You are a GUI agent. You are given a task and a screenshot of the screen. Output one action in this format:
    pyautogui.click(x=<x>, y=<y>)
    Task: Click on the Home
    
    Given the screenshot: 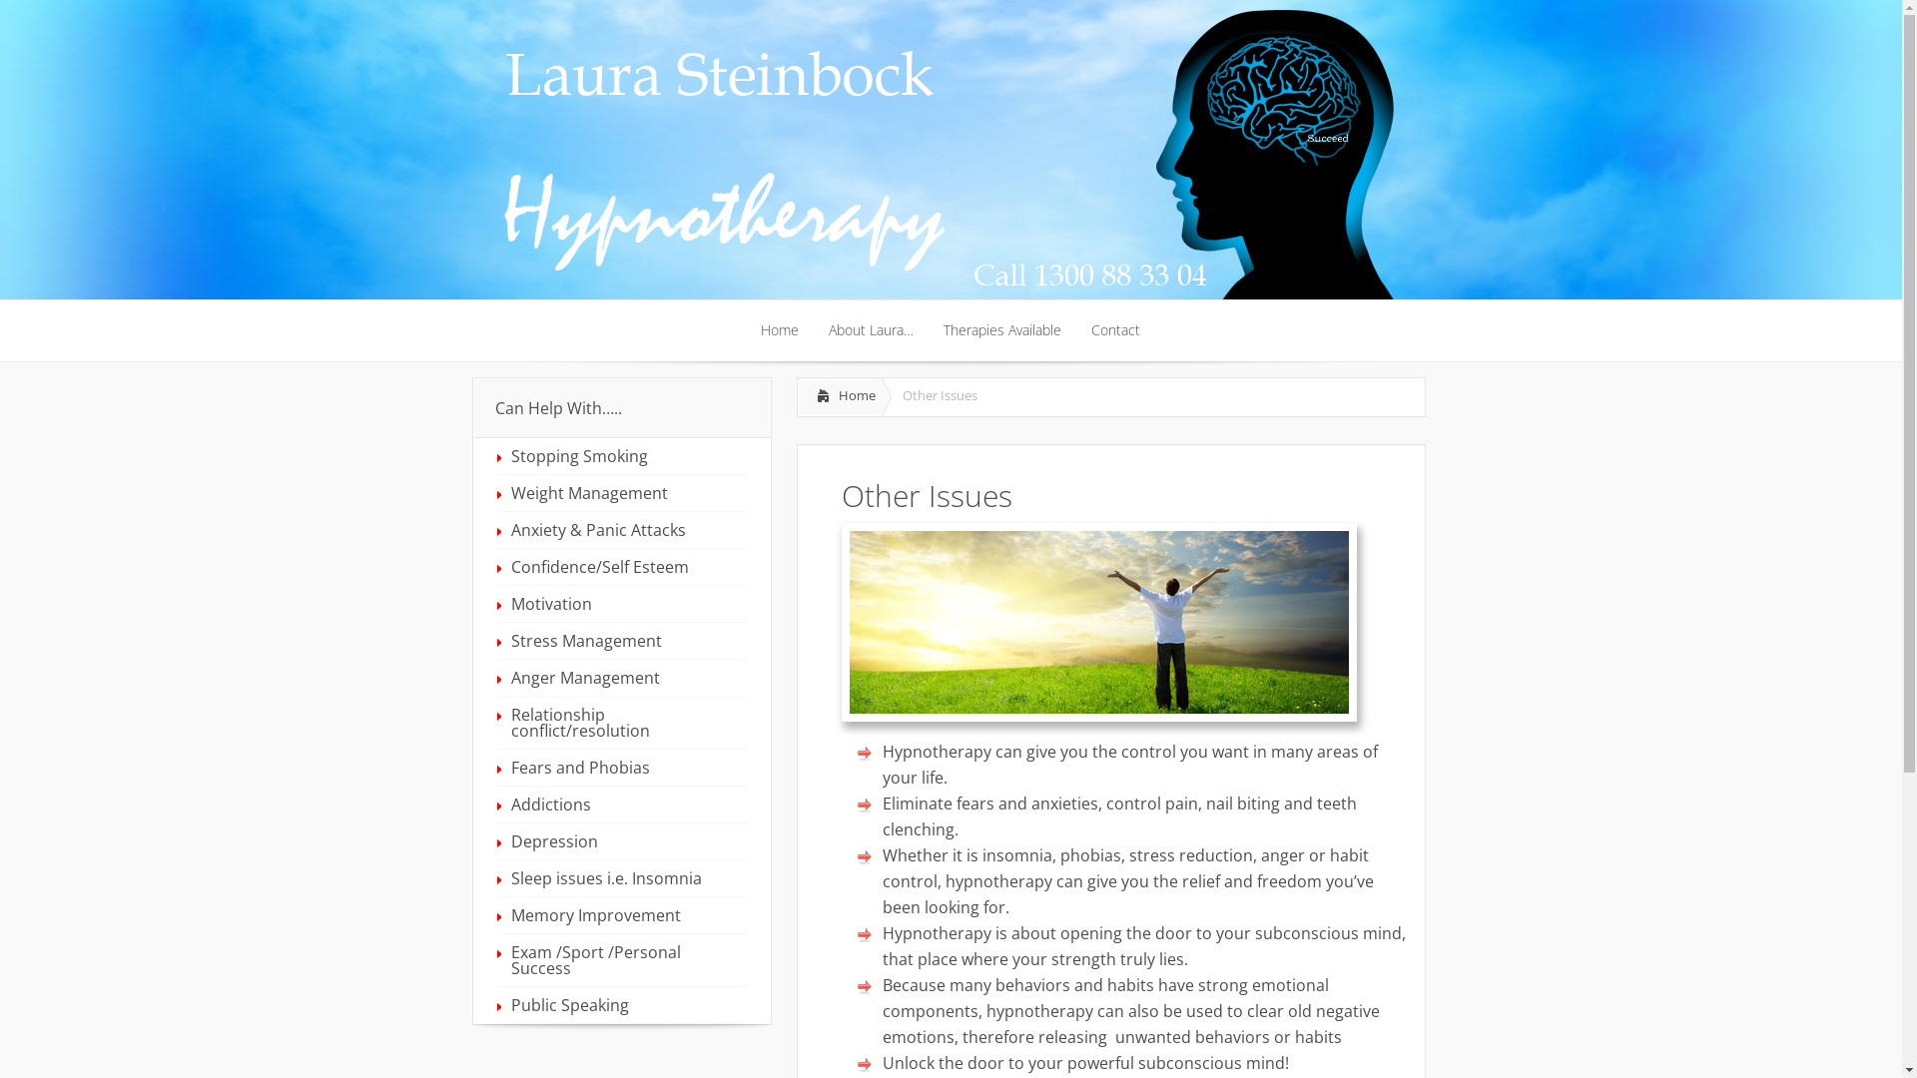 What is the action you would take?
    pyautogui.click(x=841, y=397)
    